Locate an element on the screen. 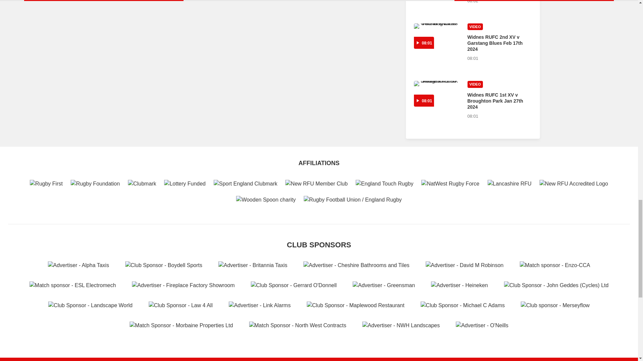 This screenshot has width=643, height=361. Match sponsor - ESL Electromech is located at coordinates (72, 285).